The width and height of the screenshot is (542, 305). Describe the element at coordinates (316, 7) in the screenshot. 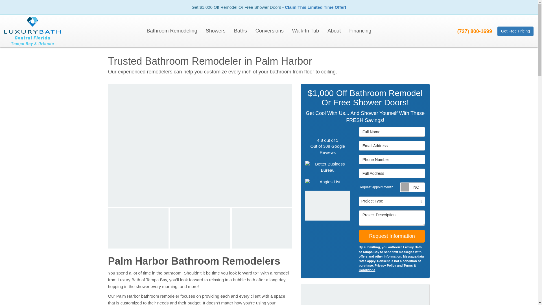

I see `Claim This Limited Time Offer!` at that location.